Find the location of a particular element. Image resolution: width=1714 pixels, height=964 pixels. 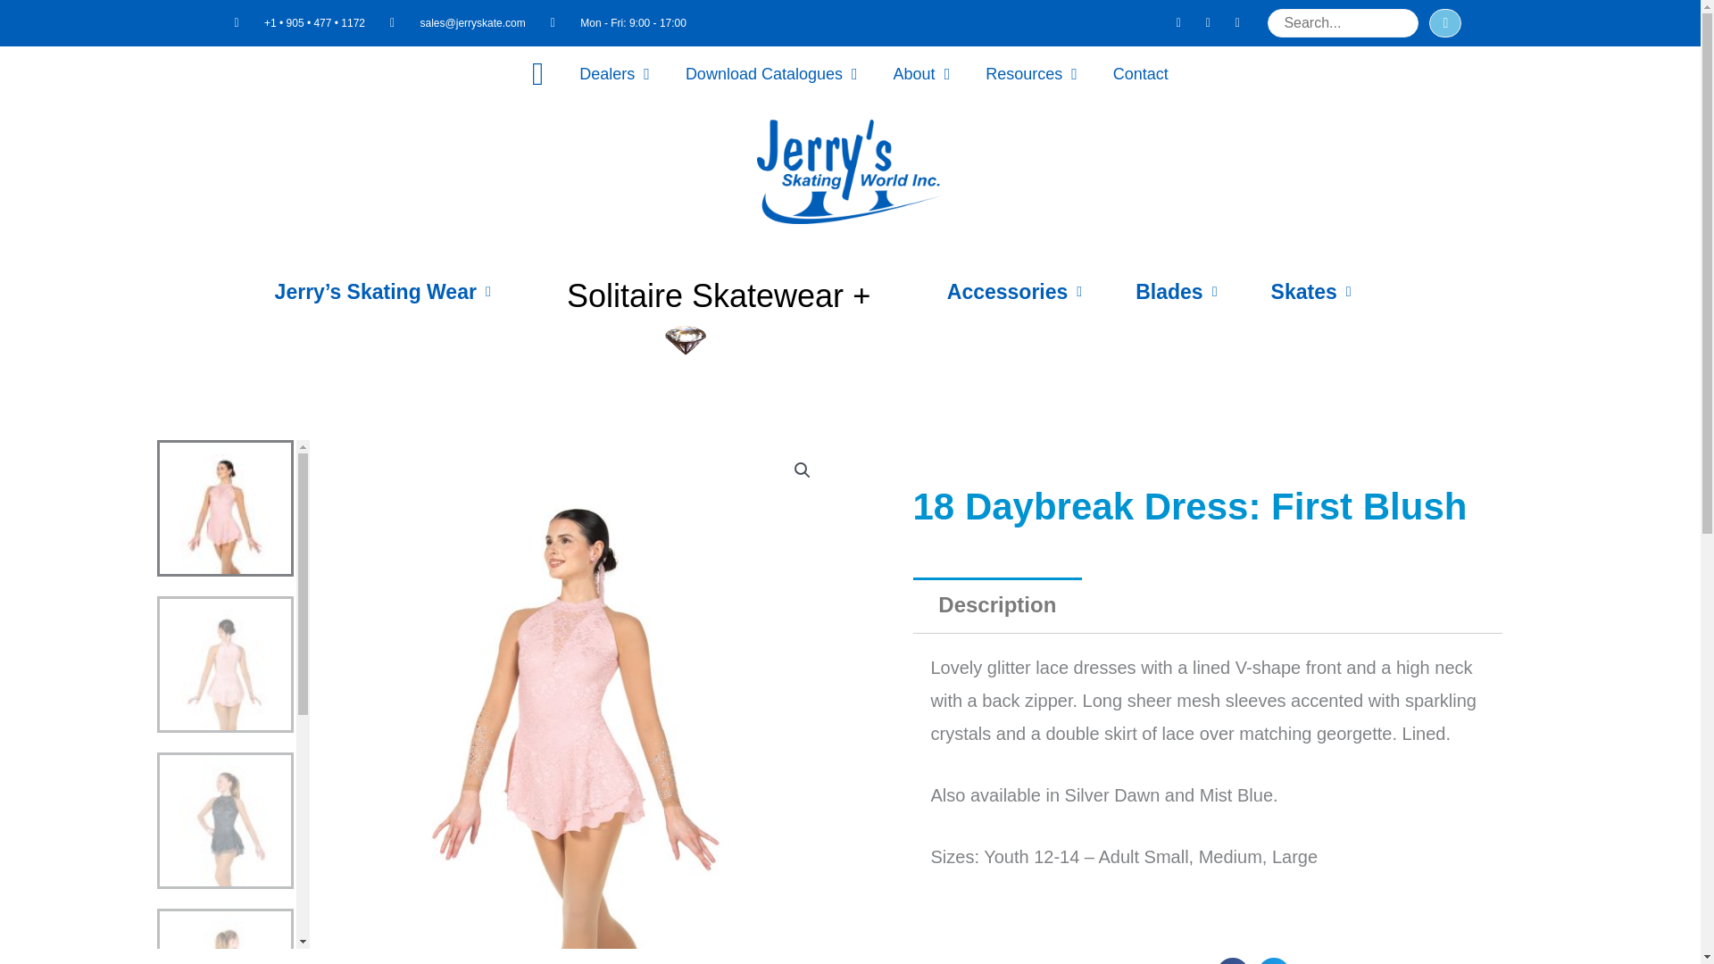

Search is located at coordinates (1445, 23).